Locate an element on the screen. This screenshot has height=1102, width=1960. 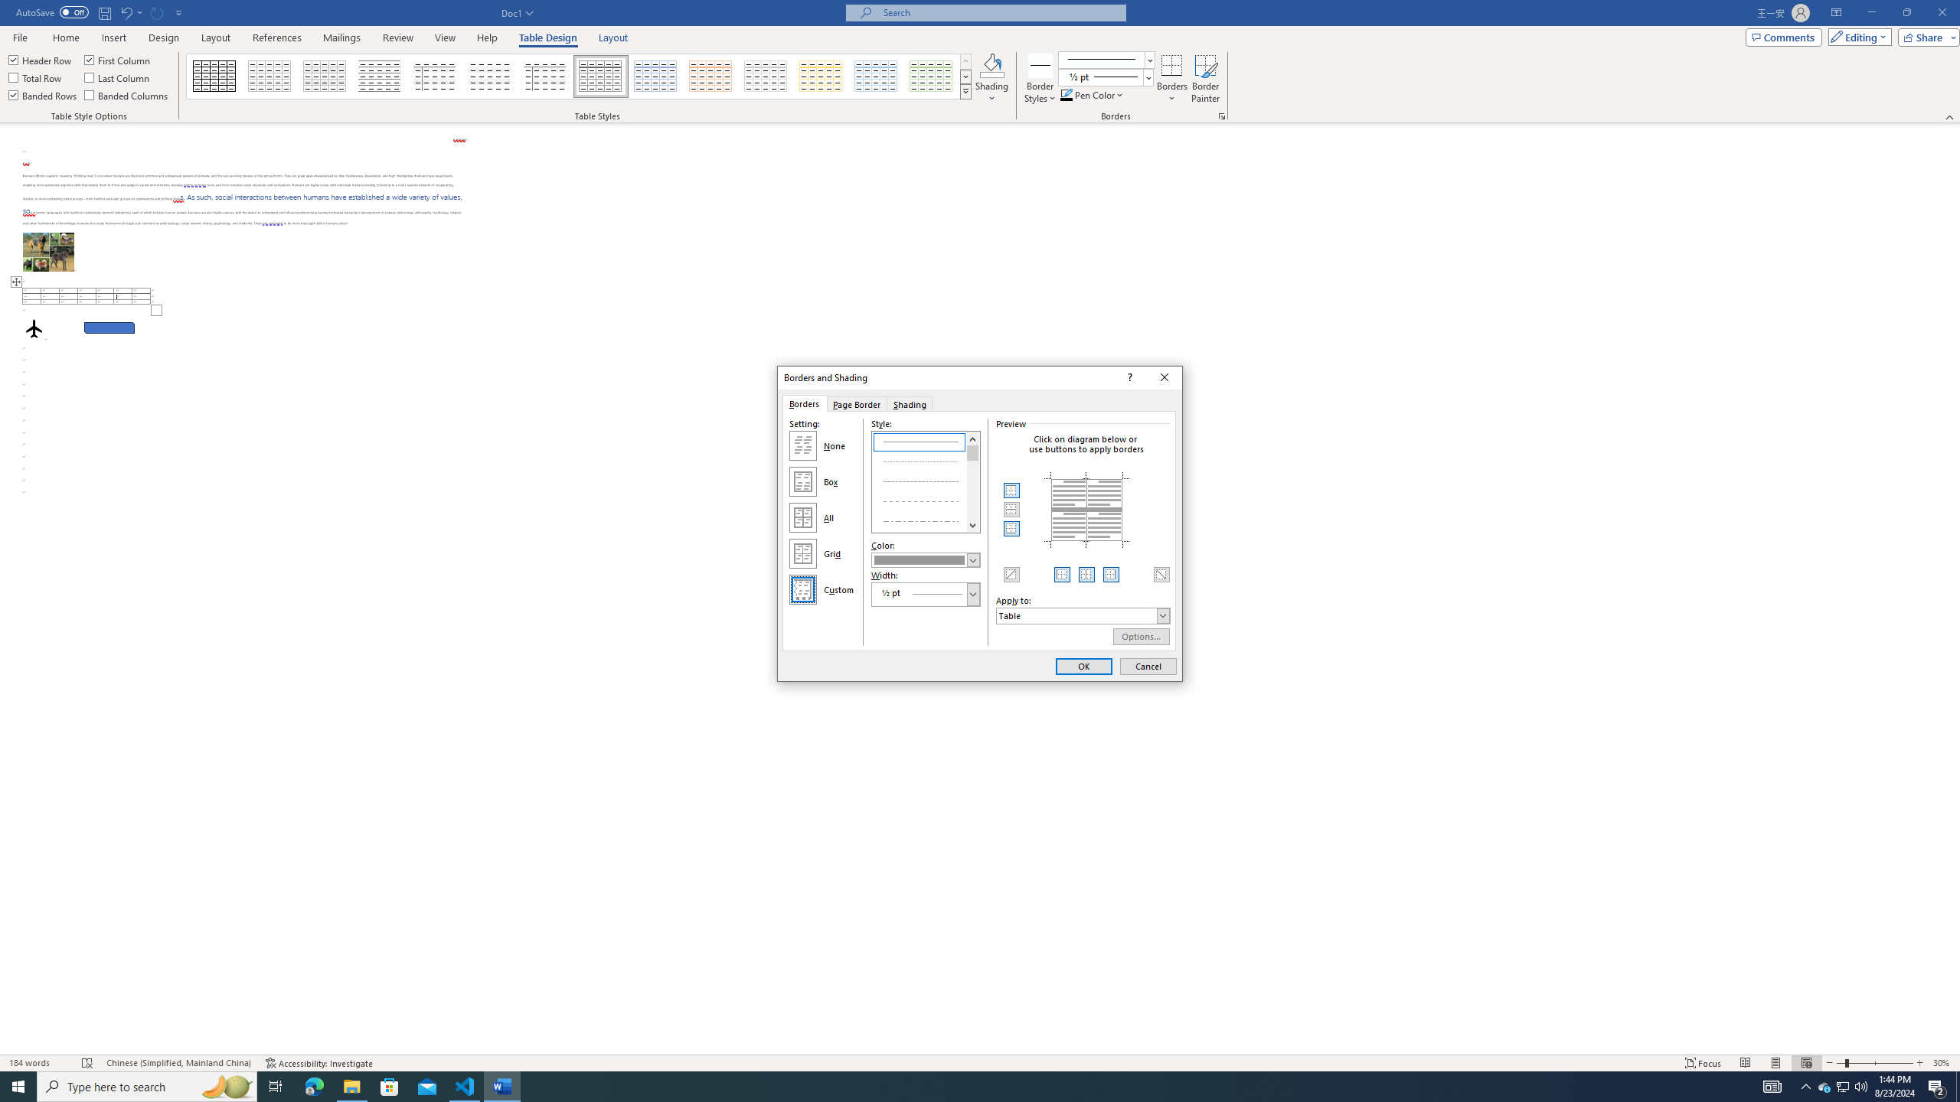
Apply to: is located at coordinates (711, 77).